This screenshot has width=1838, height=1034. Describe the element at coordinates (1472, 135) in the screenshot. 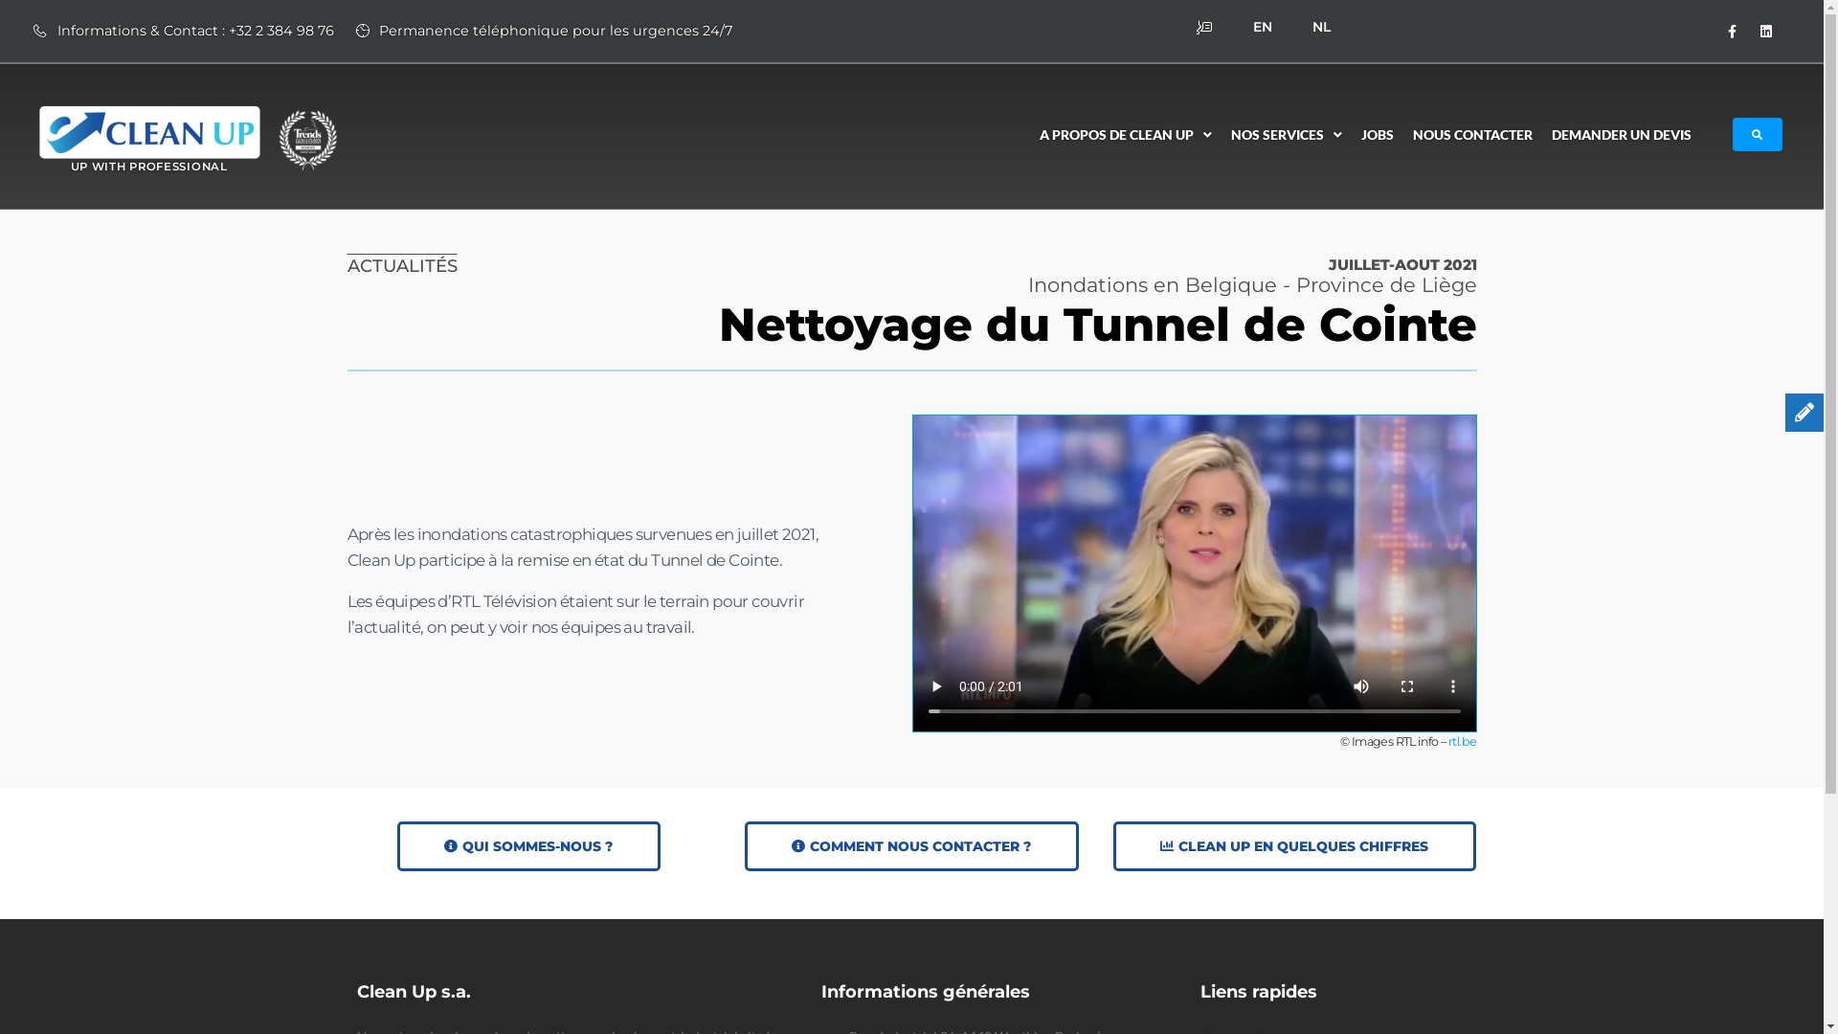

I see `NOUS CONTACTER` at that location.